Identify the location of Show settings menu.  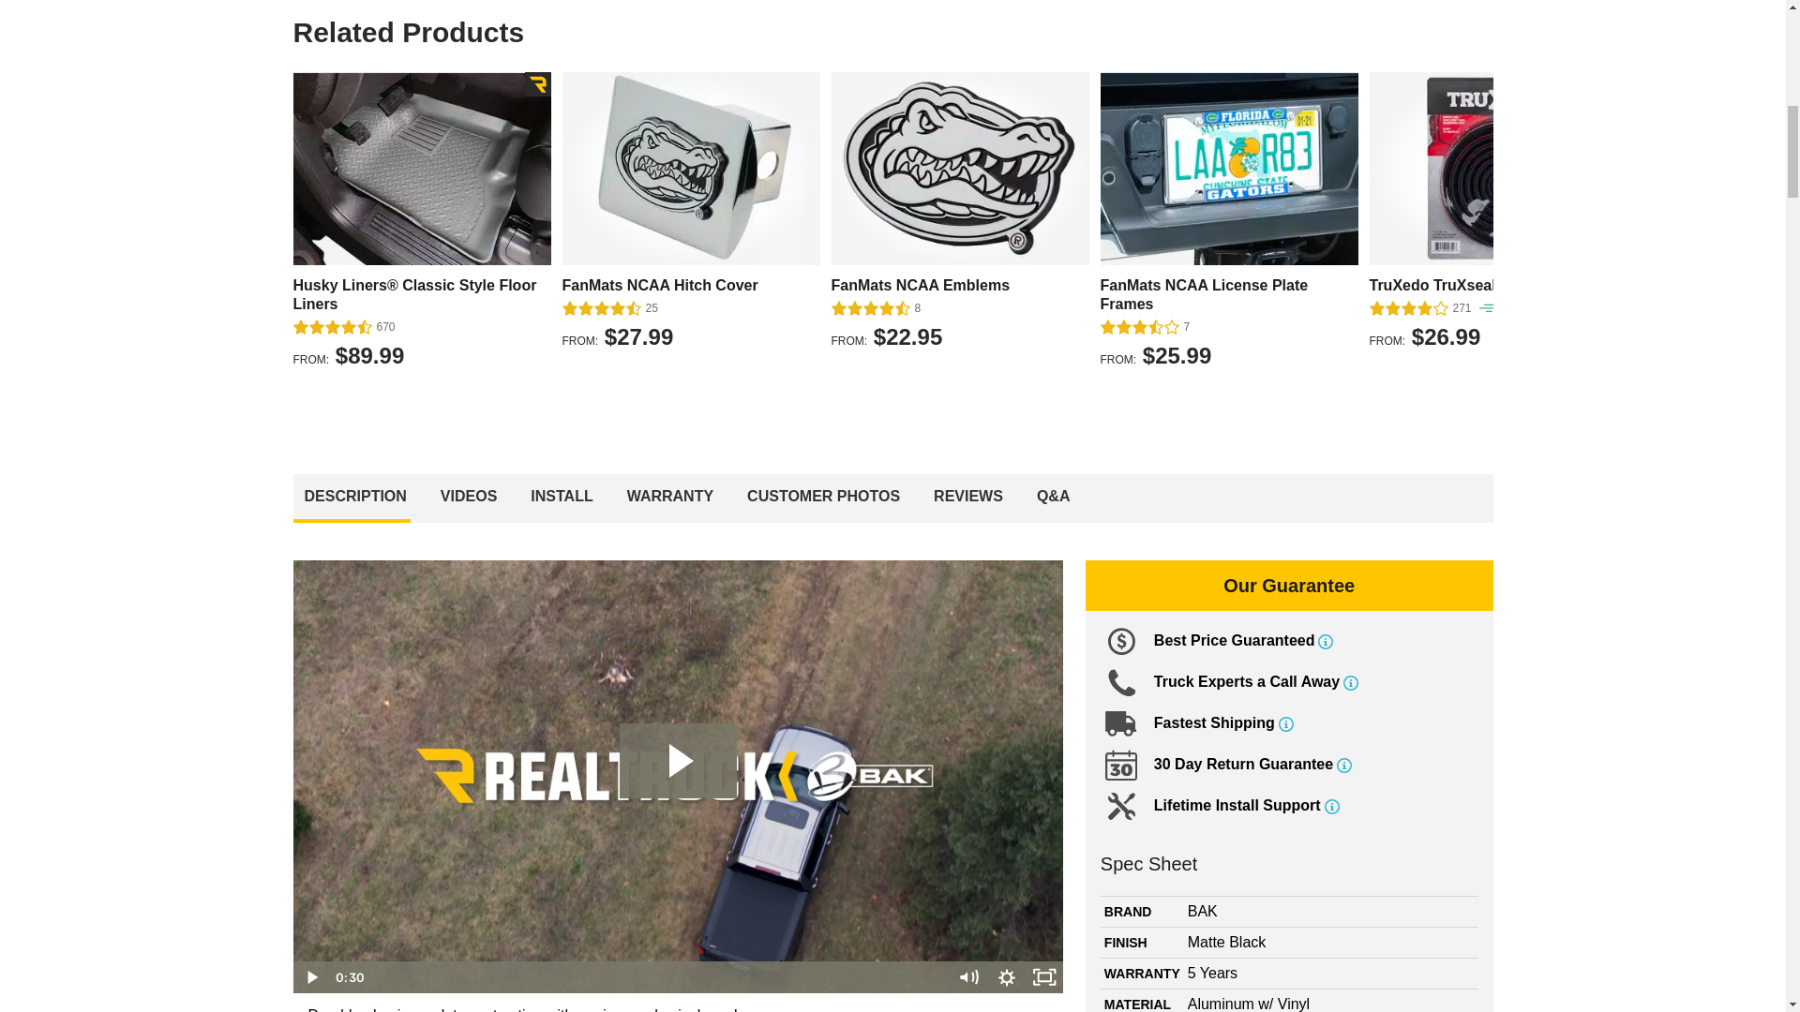
(1007, 976).